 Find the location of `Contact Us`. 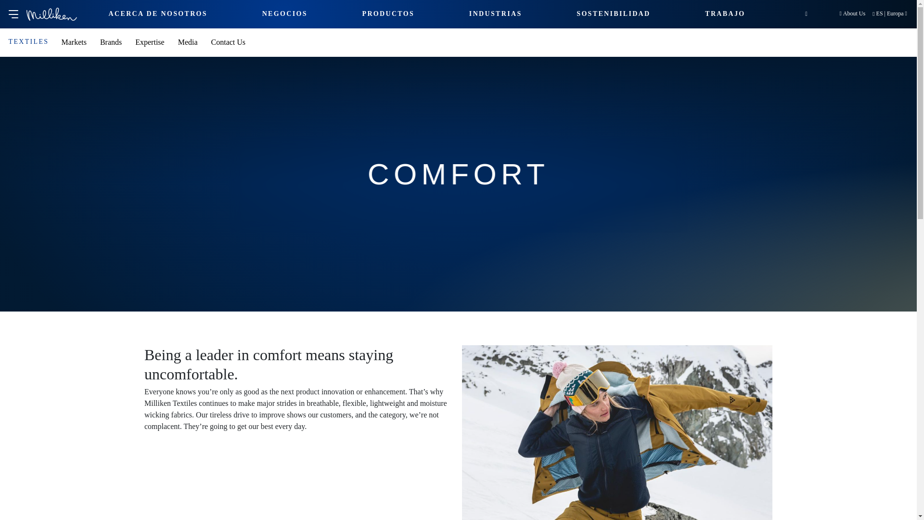

Contact Us is located at coordinates (228, 41).